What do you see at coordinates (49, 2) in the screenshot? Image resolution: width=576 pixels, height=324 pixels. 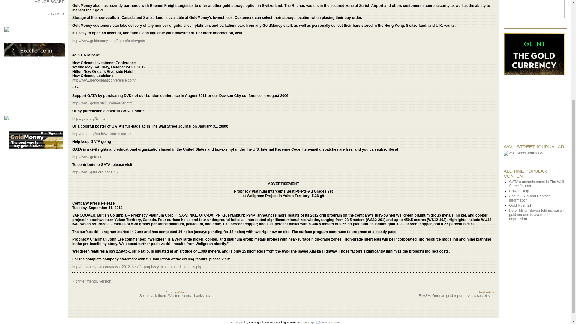 I see `HONOR BOARD` at bounding box center [49, 2].